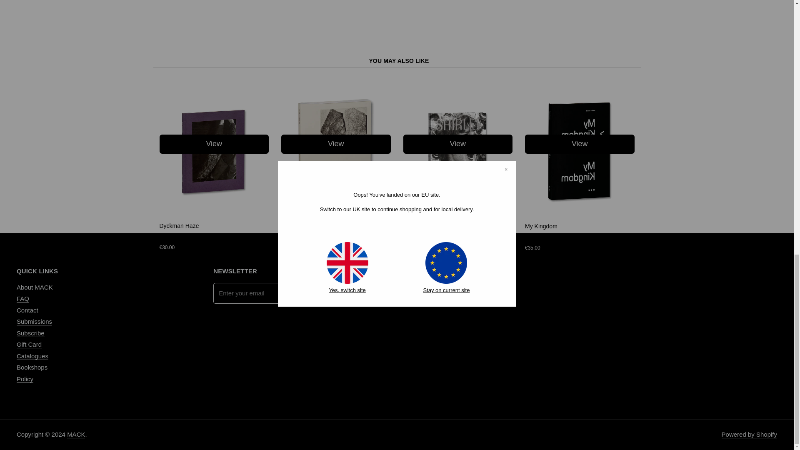  I want to click on Shirley Baker, so click(420, 226).